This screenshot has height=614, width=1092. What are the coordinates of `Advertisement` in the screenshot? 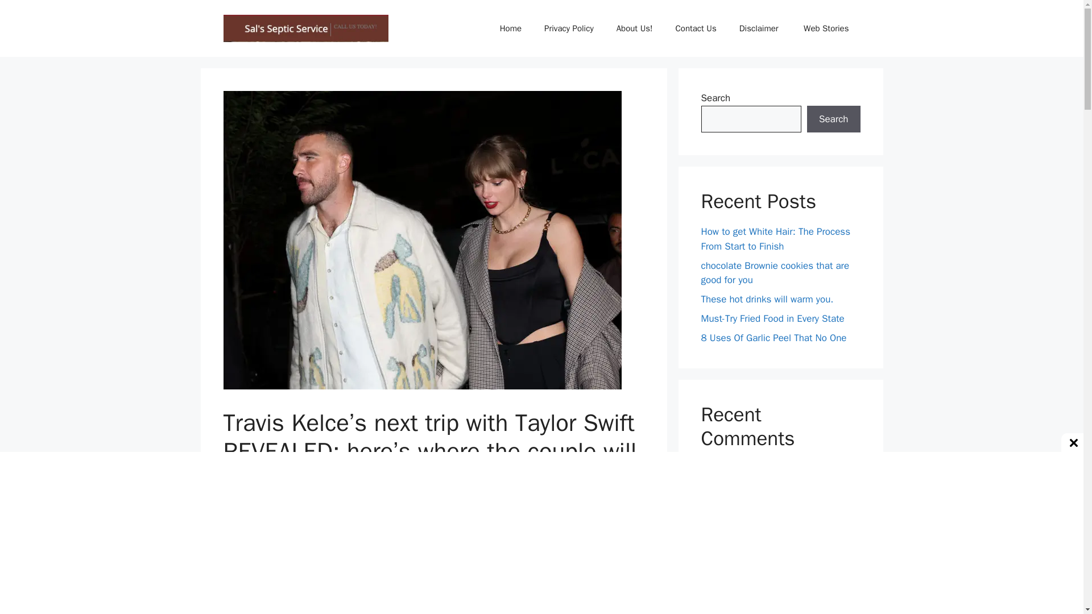 It's located at (433, 572).